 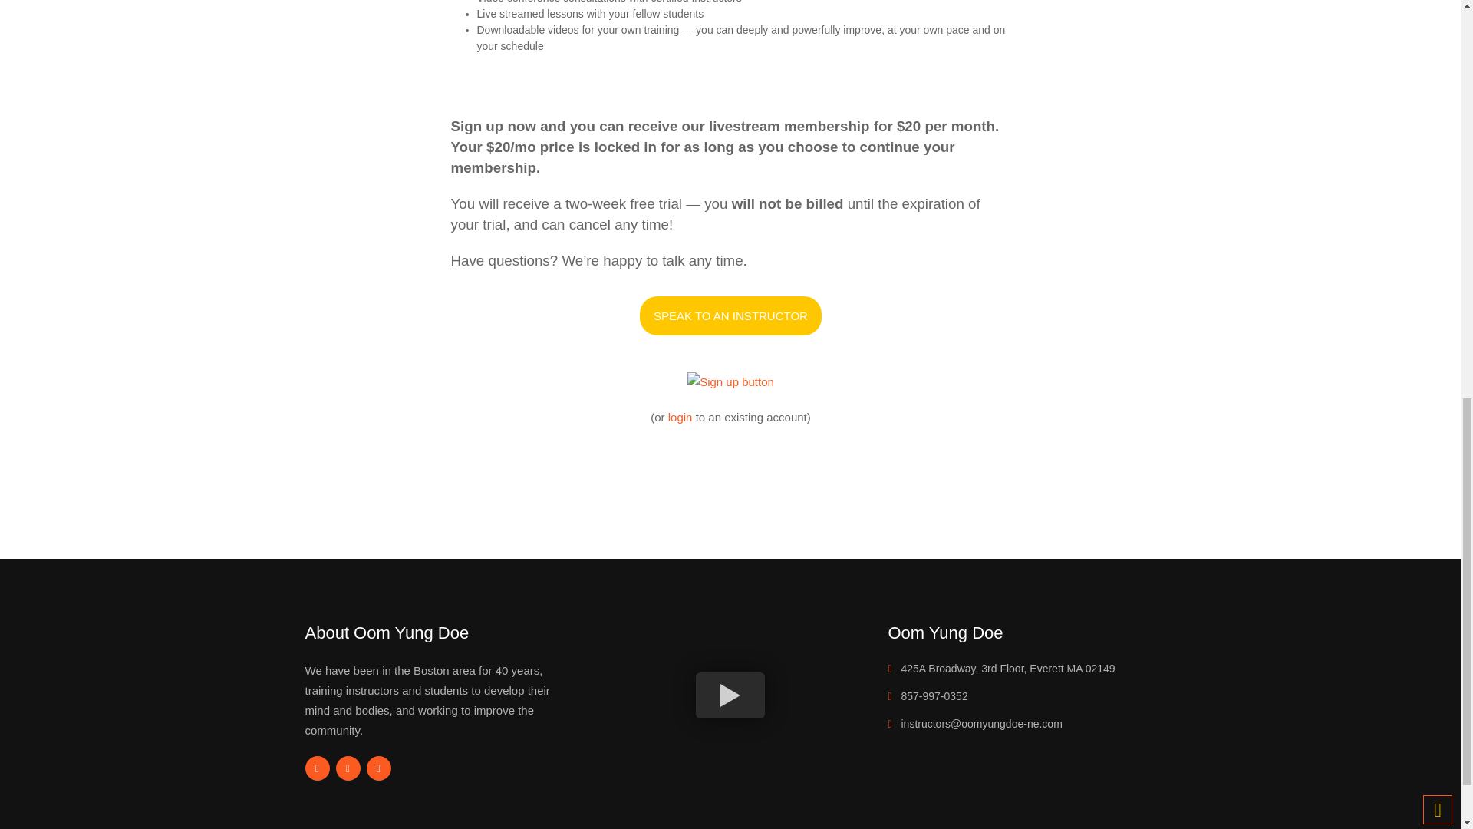 I want to click on 857-997-0352, so click(x=934, y=695).